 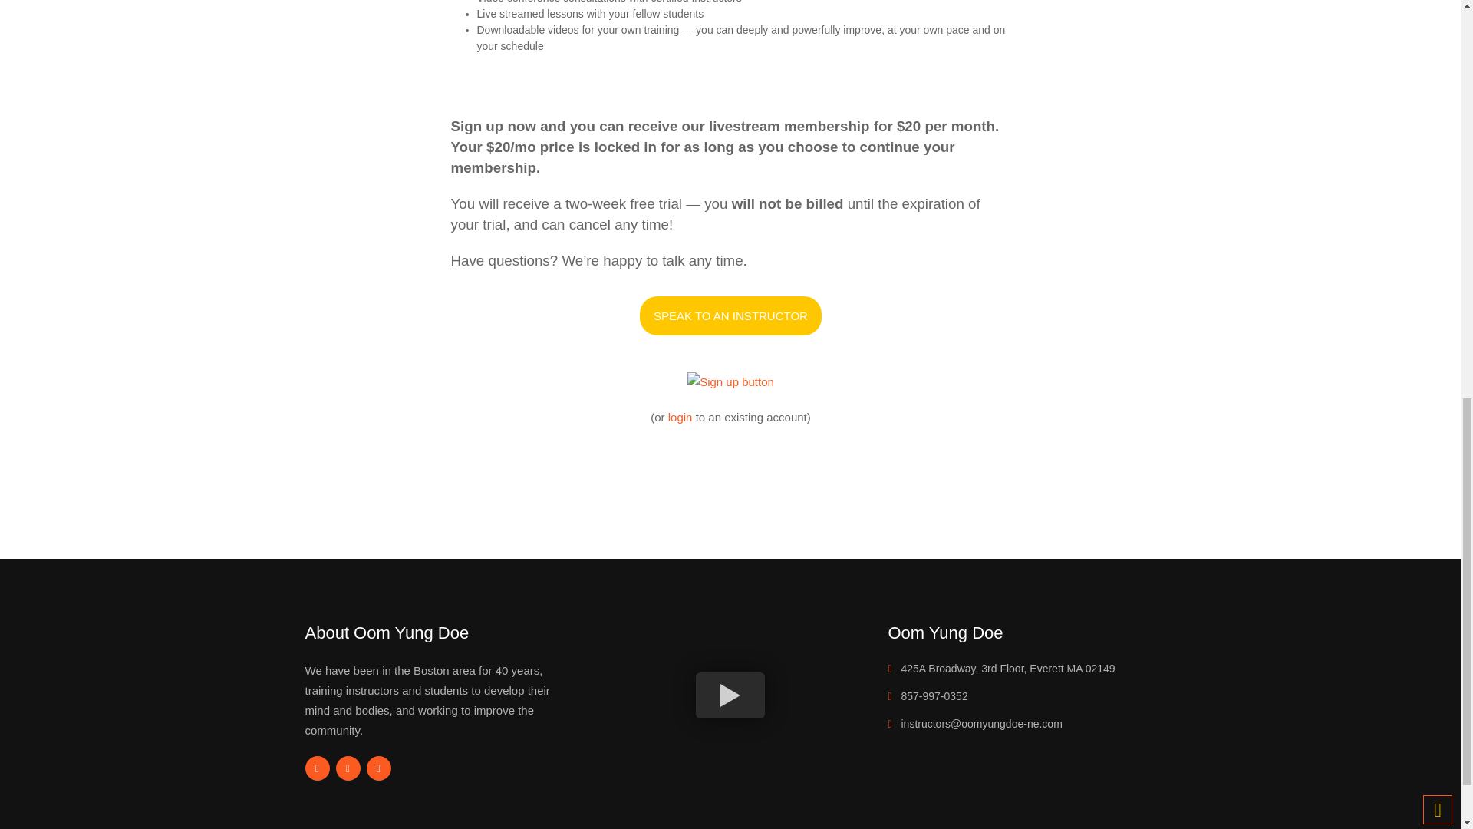 I want to click on 857-997-0352, so click(x=934, y=695).